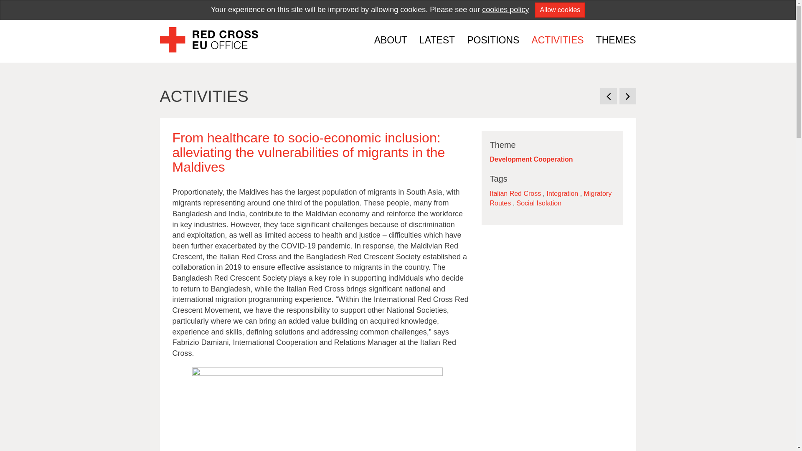 The width and height of the screenshot is (802, 451). I want to click on Migratory Routes, so click(550, 198).